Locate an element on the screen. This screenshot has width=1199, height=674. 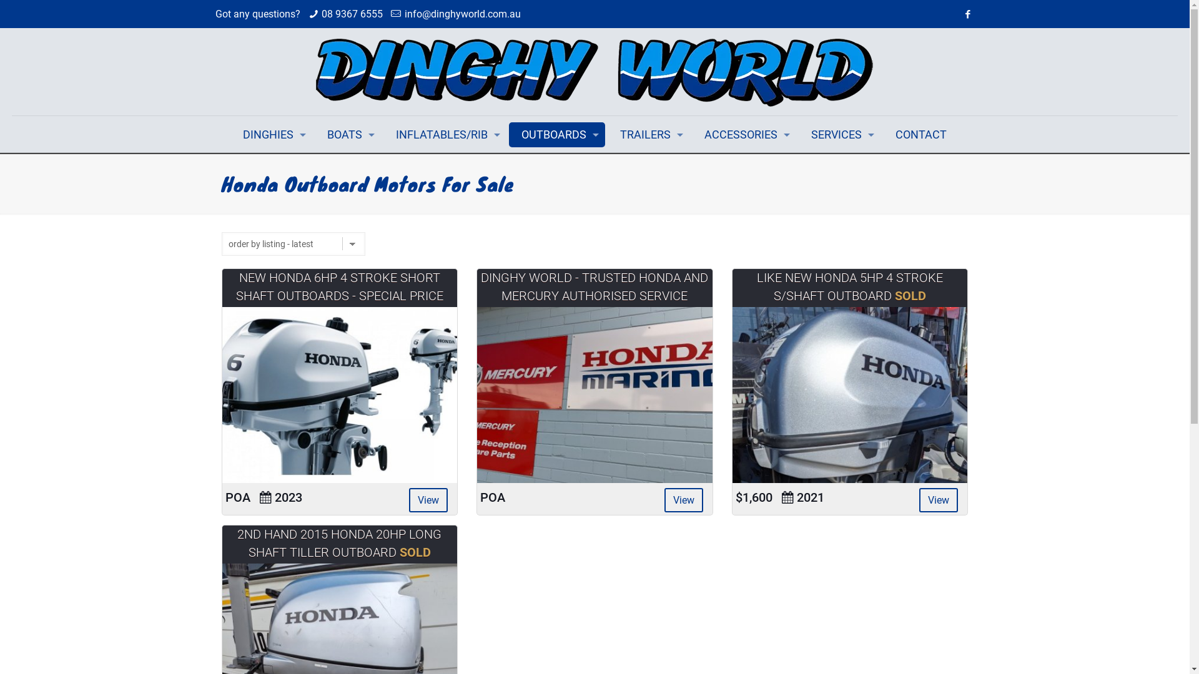
SERVICES is located at coordinates (839, 135).